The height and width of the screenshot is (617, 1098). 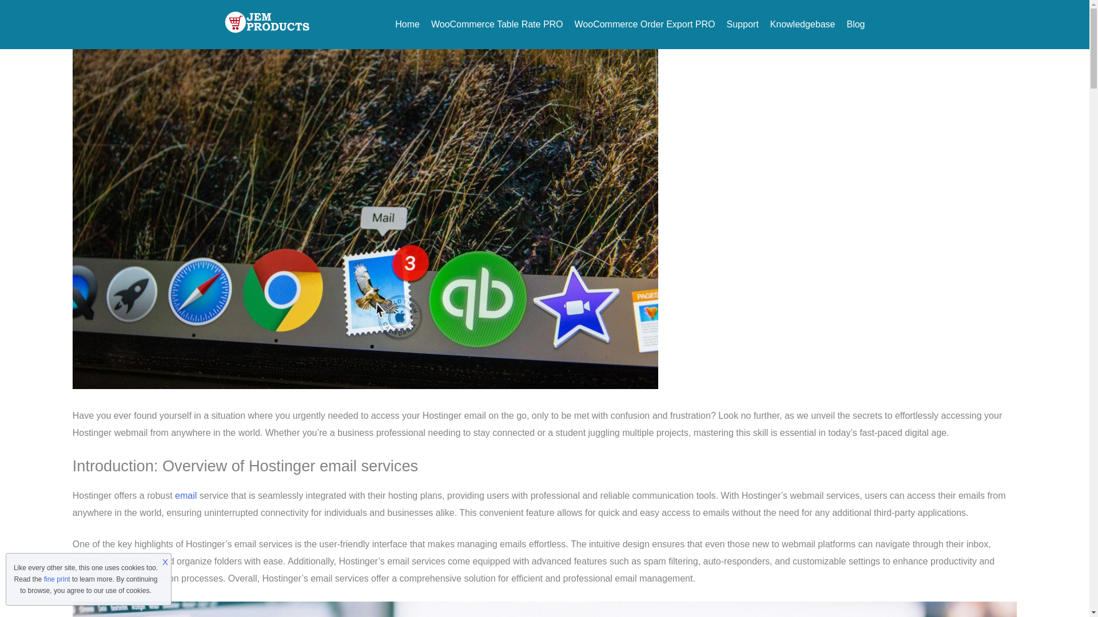 What do you see at coordinates (497, 24) in the screenshot?
I see `WooCommerce Table Rate PRO` at bounding box center [497, 24].